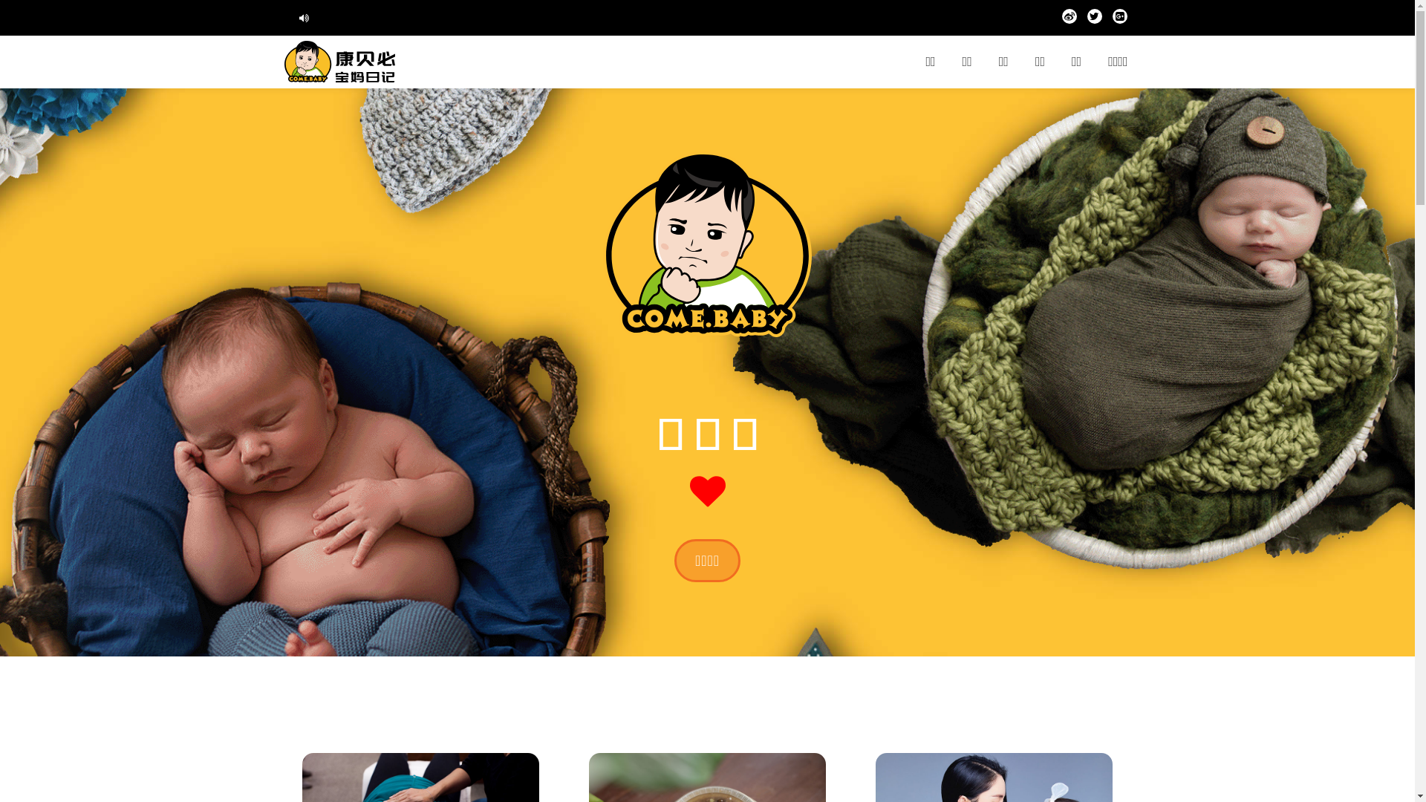  What do you see at coordinates (1120, 19) in the screenshot?
I see `fa-google-plus-square` at bounding box center [1120, 19].